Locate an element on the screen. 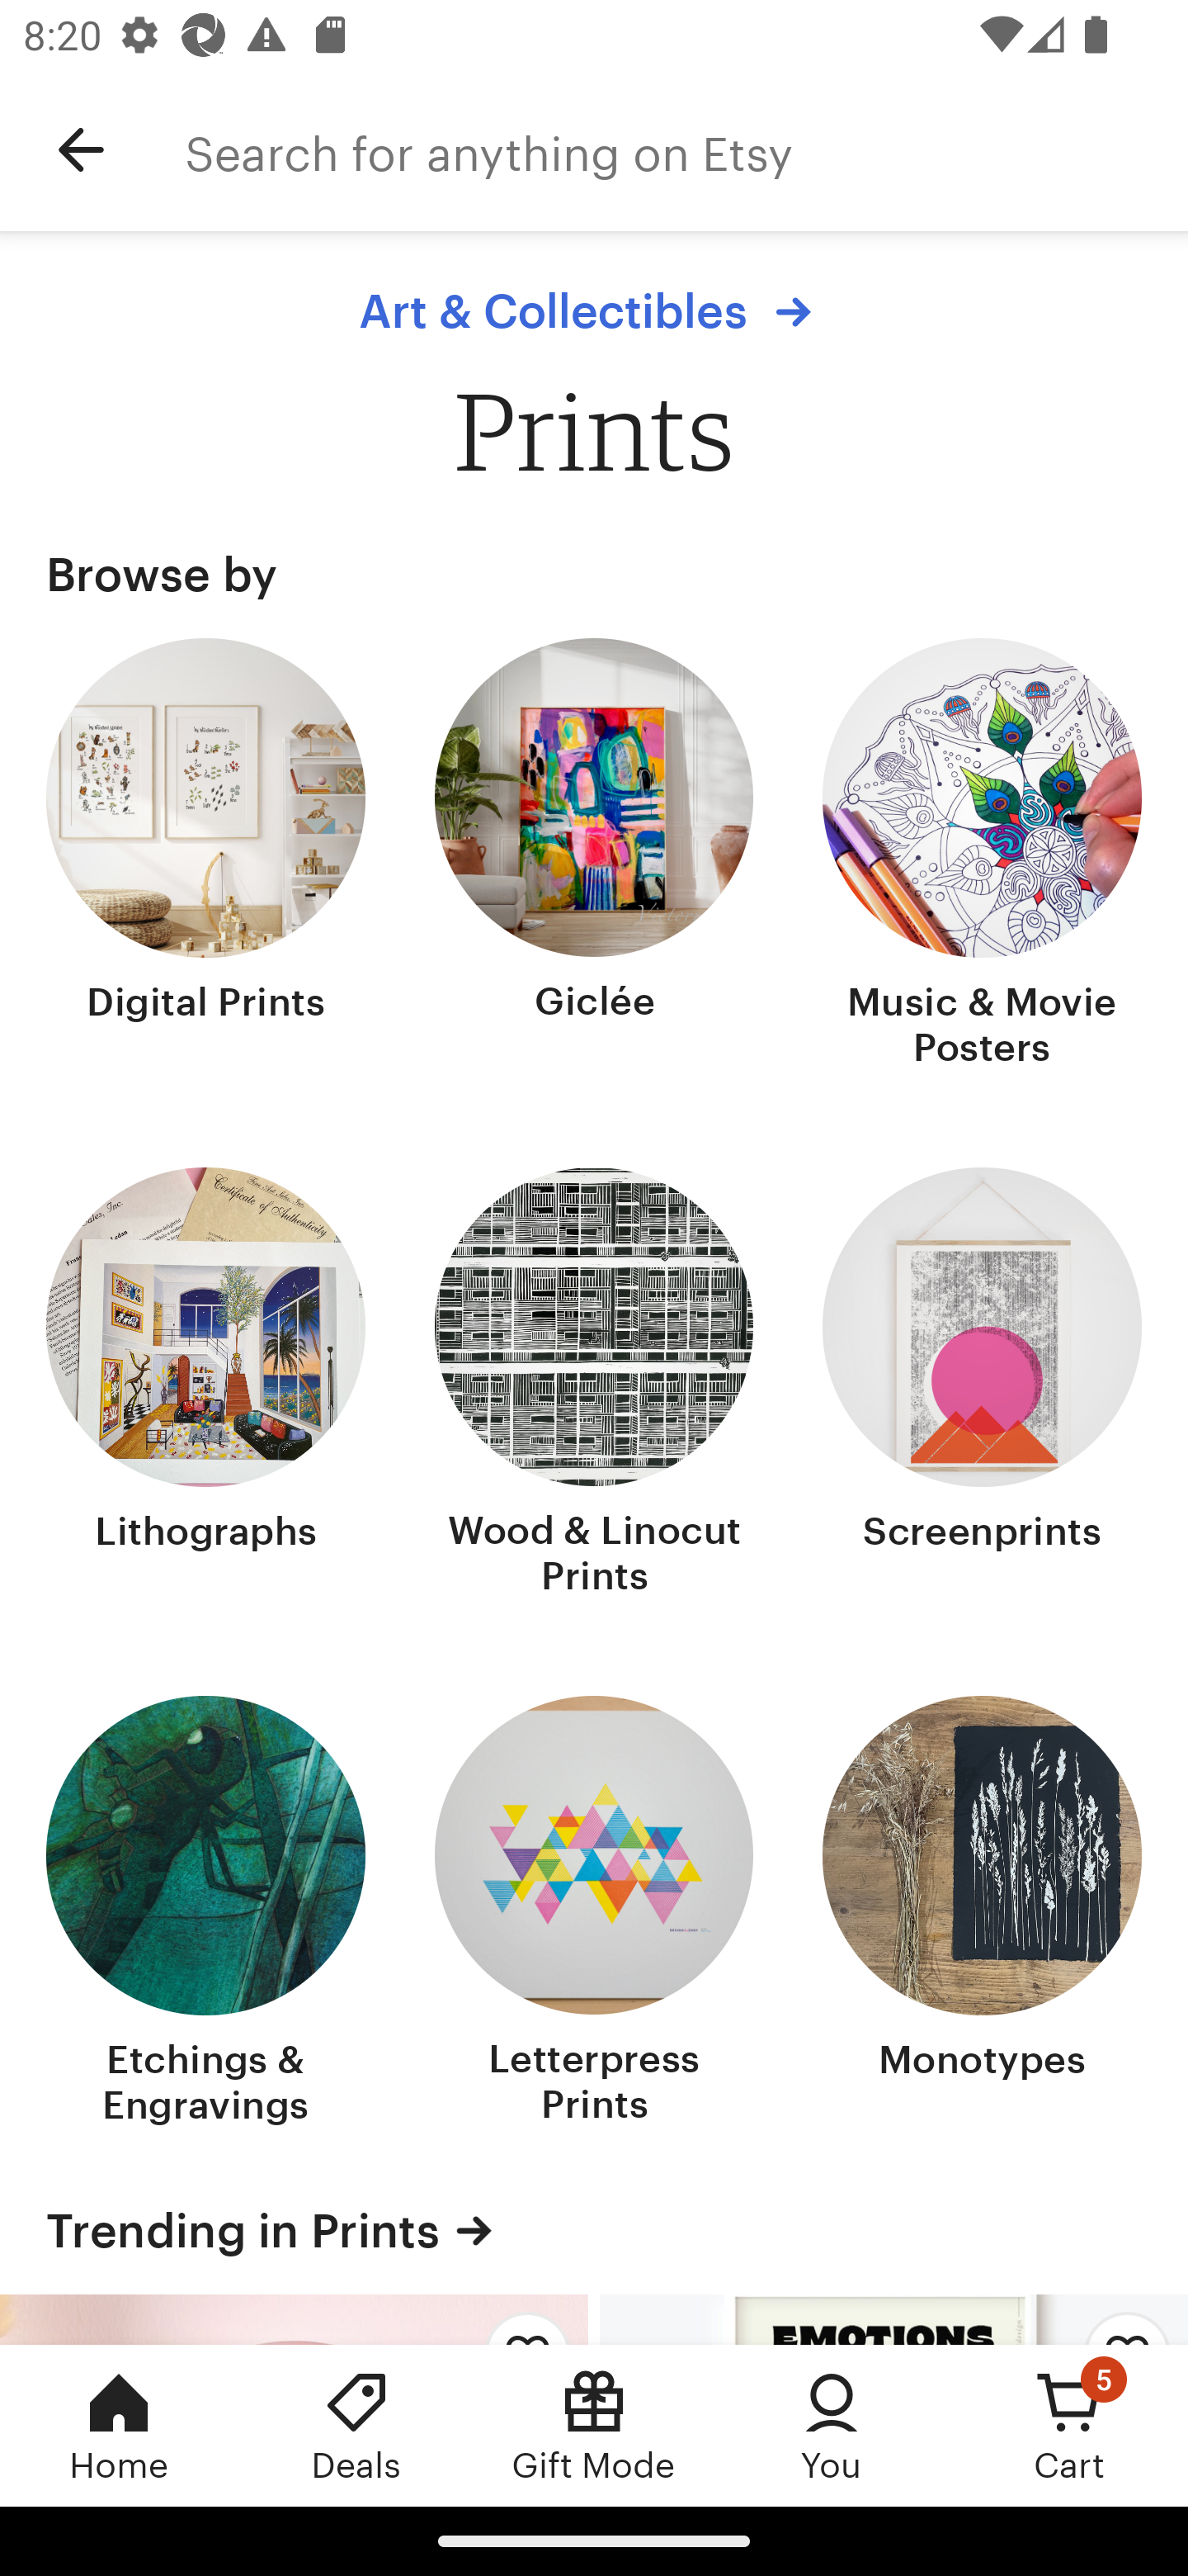 This screenshot has height=2576, width=1188. Lithographs is located at coordinates (206, 1384).